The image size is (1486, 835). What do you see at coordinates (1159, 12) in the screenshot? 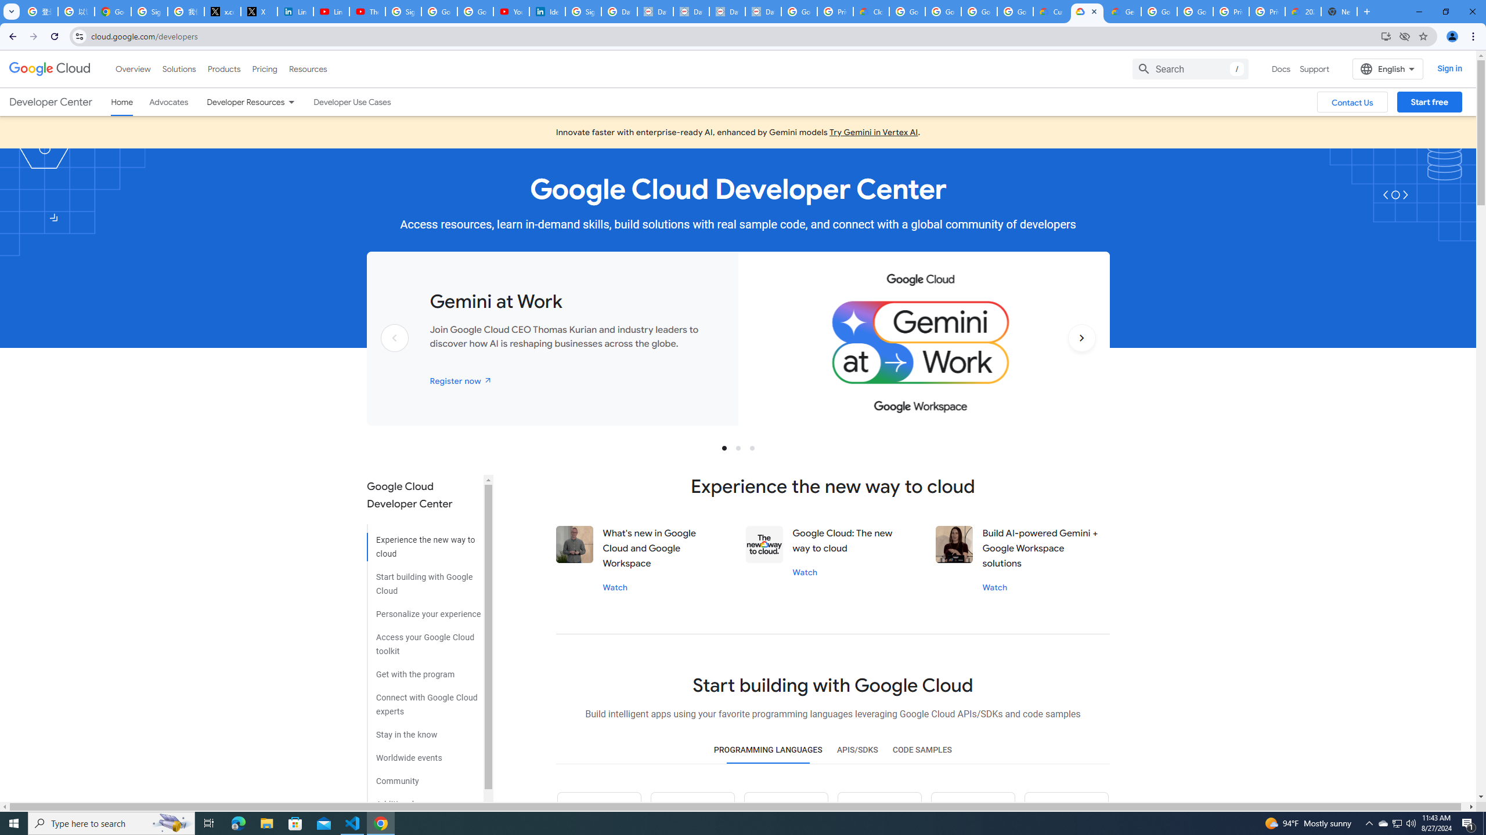
I see `Google Cloud Platform` at bounding box center [1159, 12].